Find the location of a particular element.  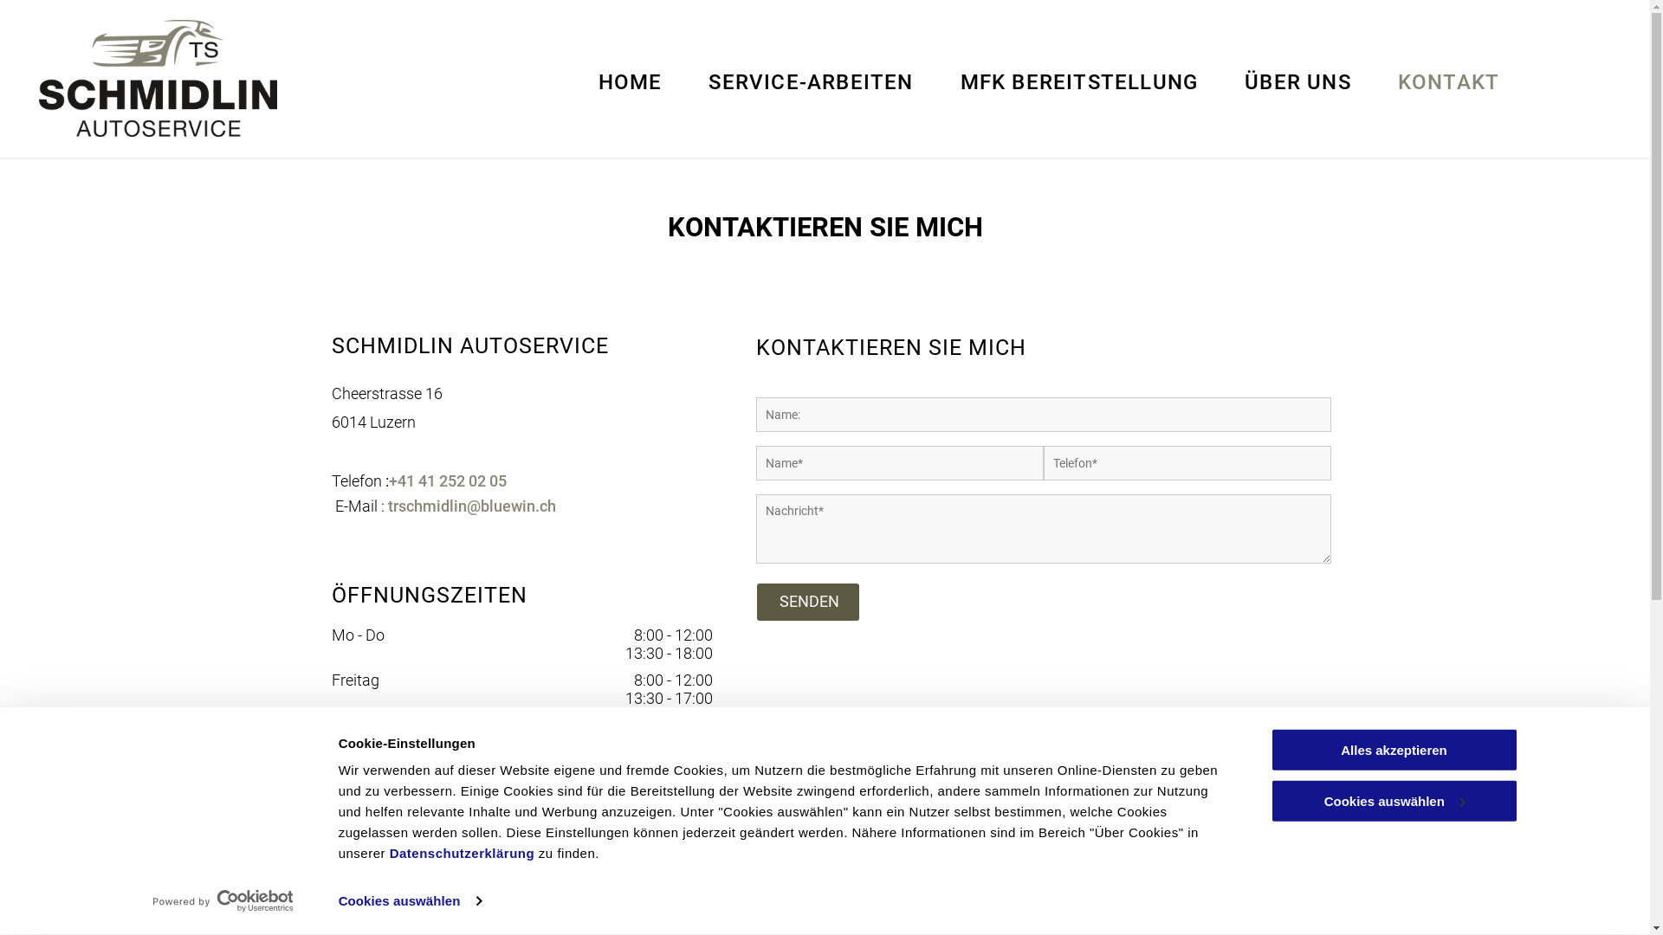

MFK BEREITSTELLUNG is located at coordinates (1079, 82).